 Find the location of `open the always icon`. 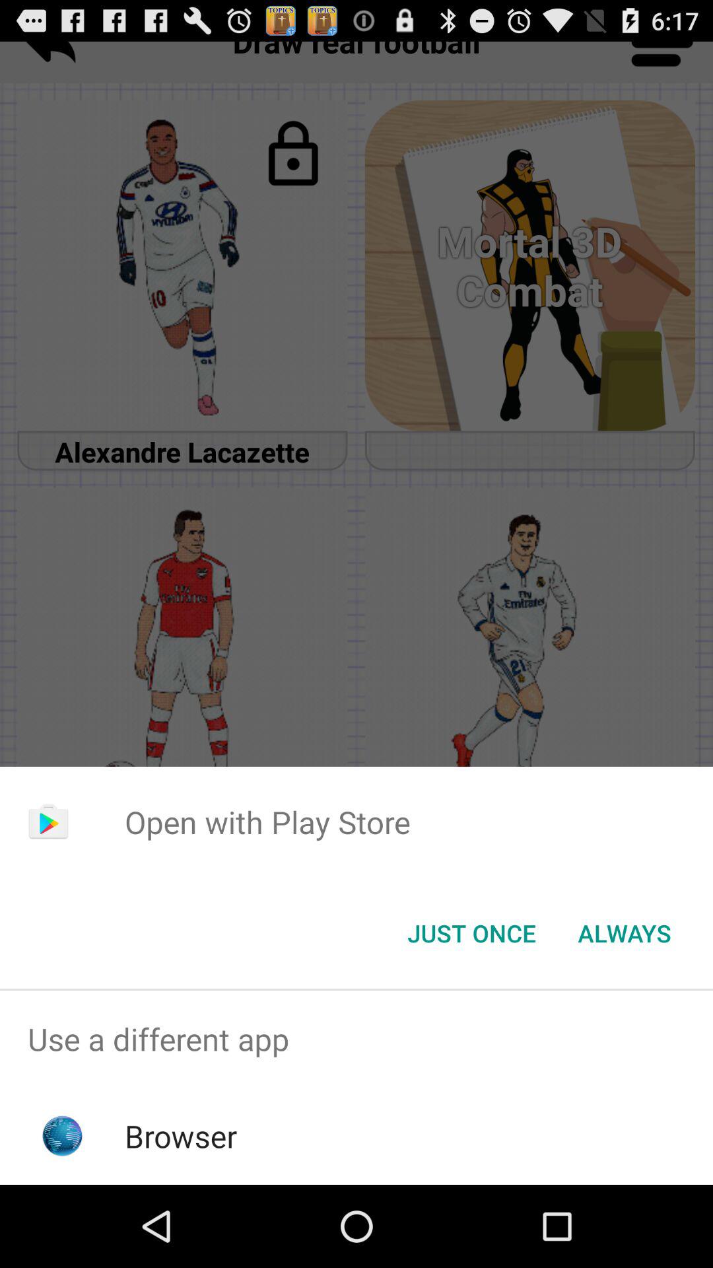

open the always icon is located at coordinates (625, 933).